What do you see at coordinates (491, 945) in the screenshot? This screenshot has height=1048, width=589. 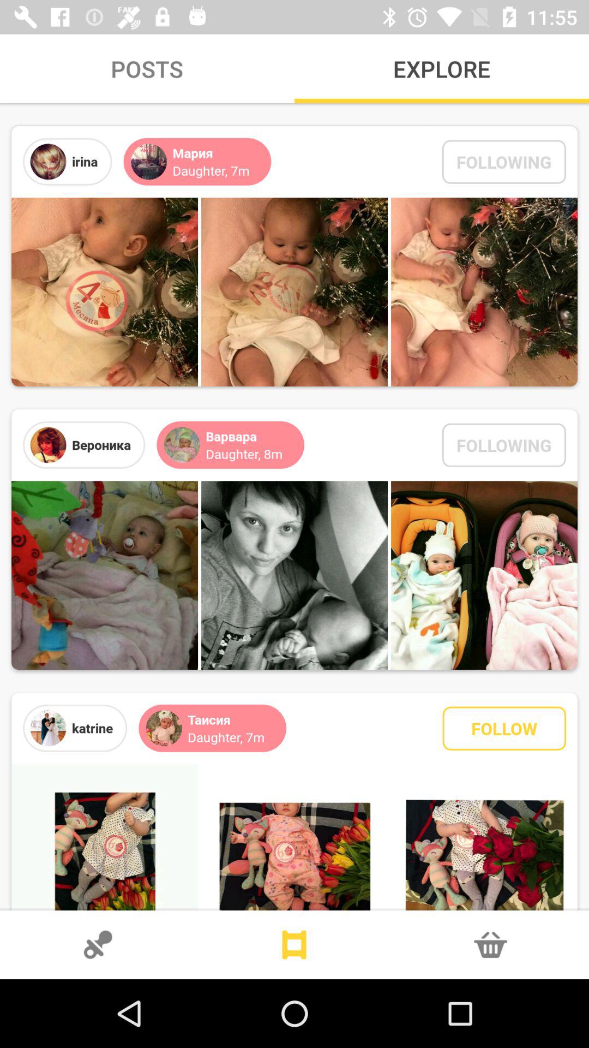 I see `delete selected photos` at bounding box center [491, 945].